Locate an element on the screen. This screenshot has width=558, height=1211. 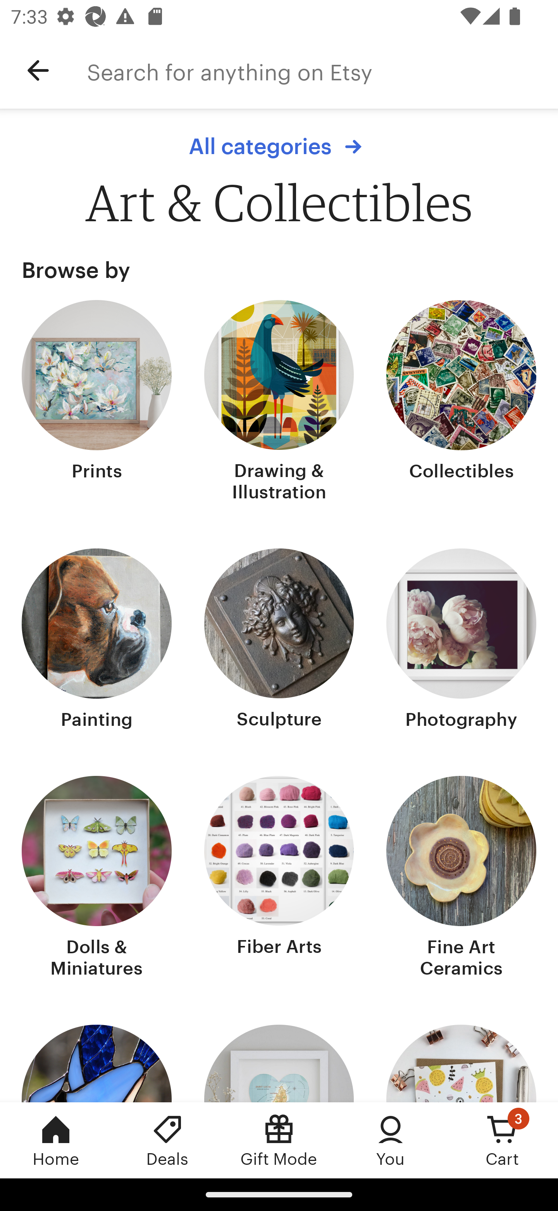
Gift Mode is located at coordinates (279, 1140).